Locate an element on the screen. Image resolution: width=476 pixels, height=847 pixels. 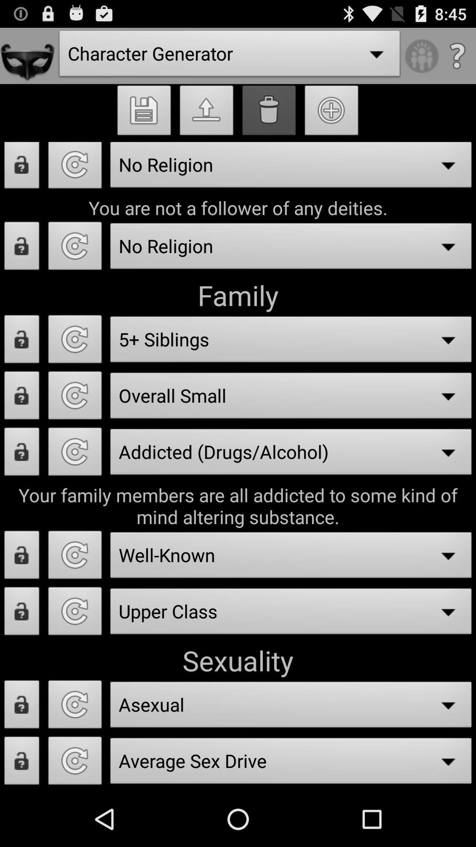
no religion is located at coordinates (75, 169).